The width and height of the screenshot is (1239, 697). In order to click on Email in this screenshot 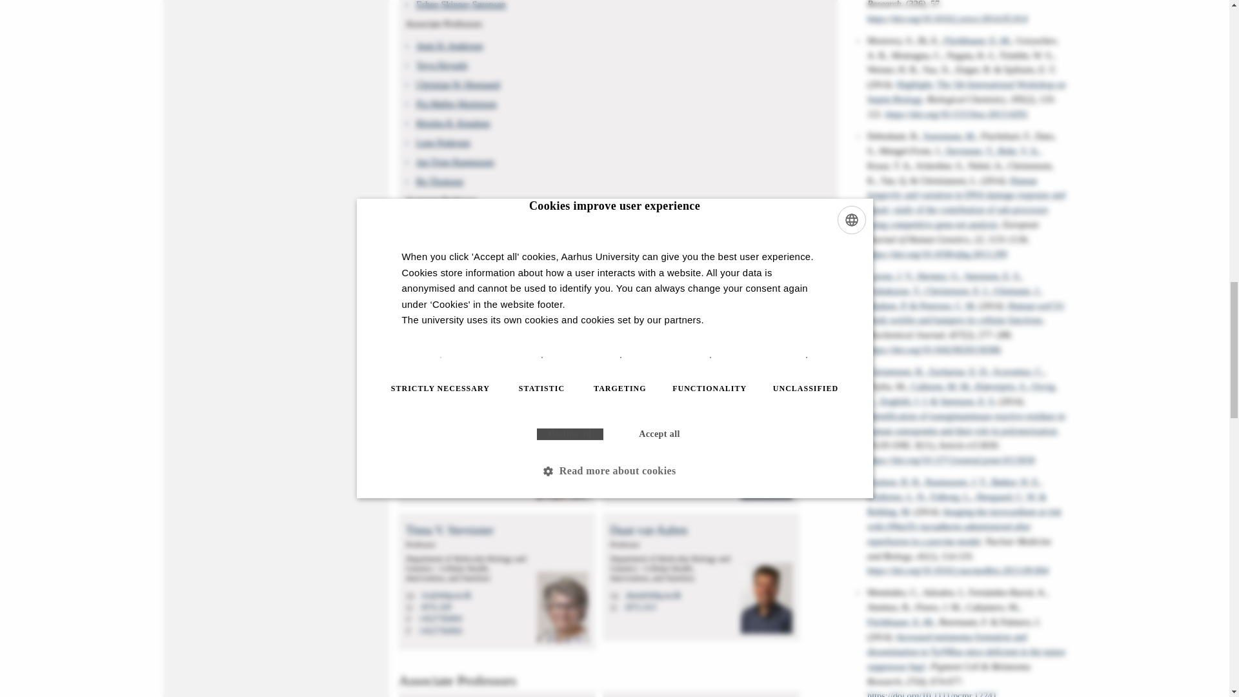, I will do `click(411, 461)`.